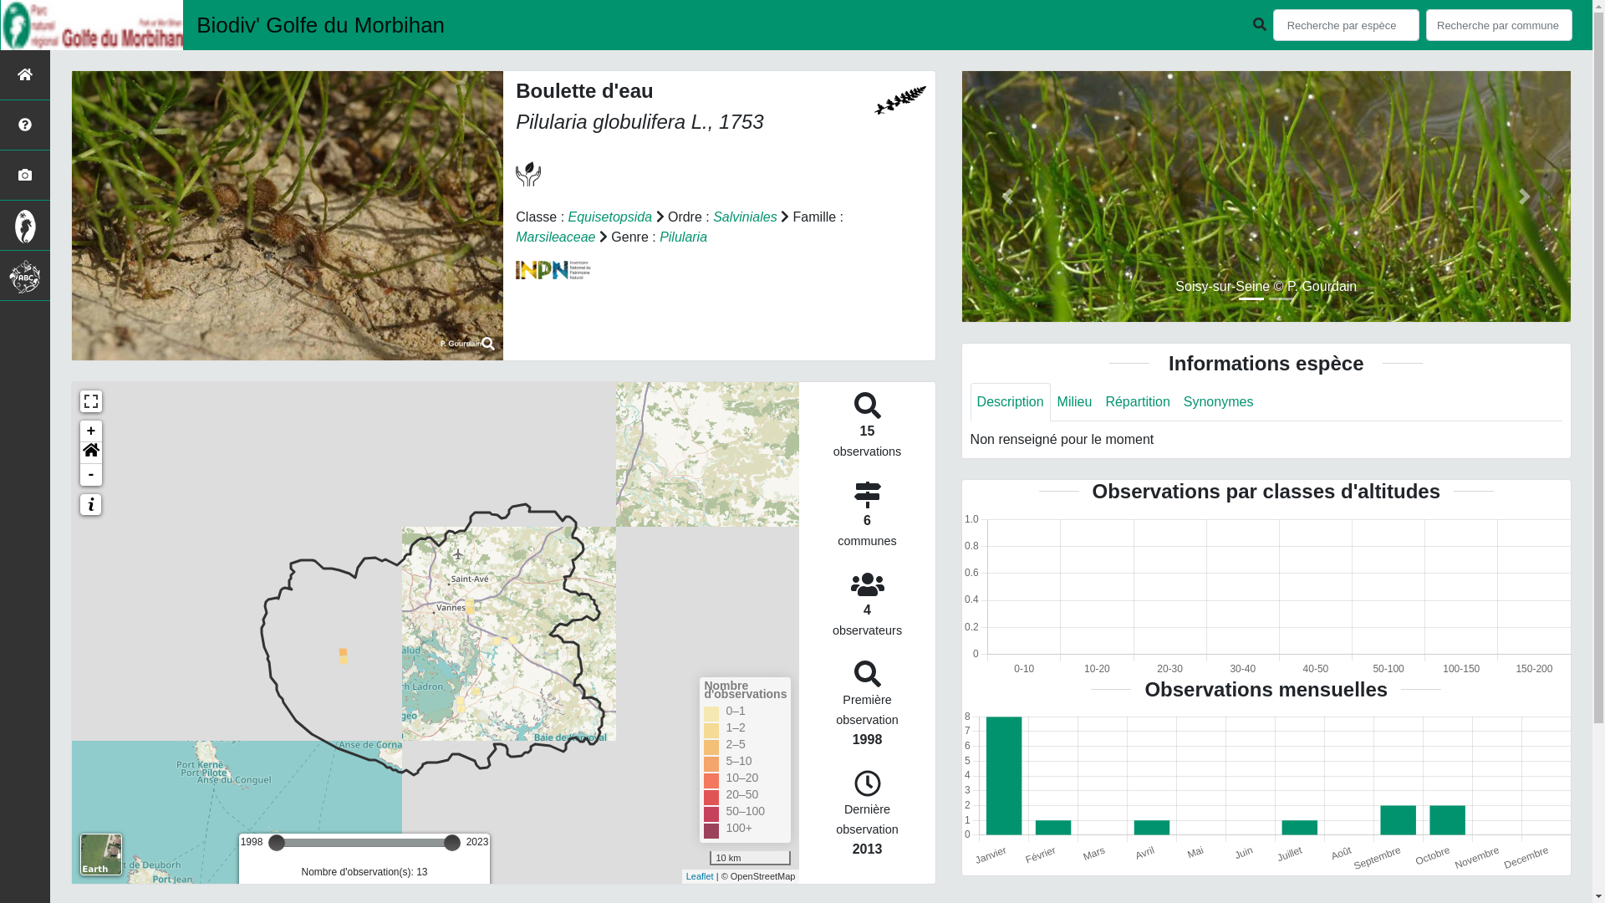 The image size is (1605, 903). Describe the element at coordinates (329, 25) in the screenshot. I see `Biodiv' Golfe du Morbihan` at that location.